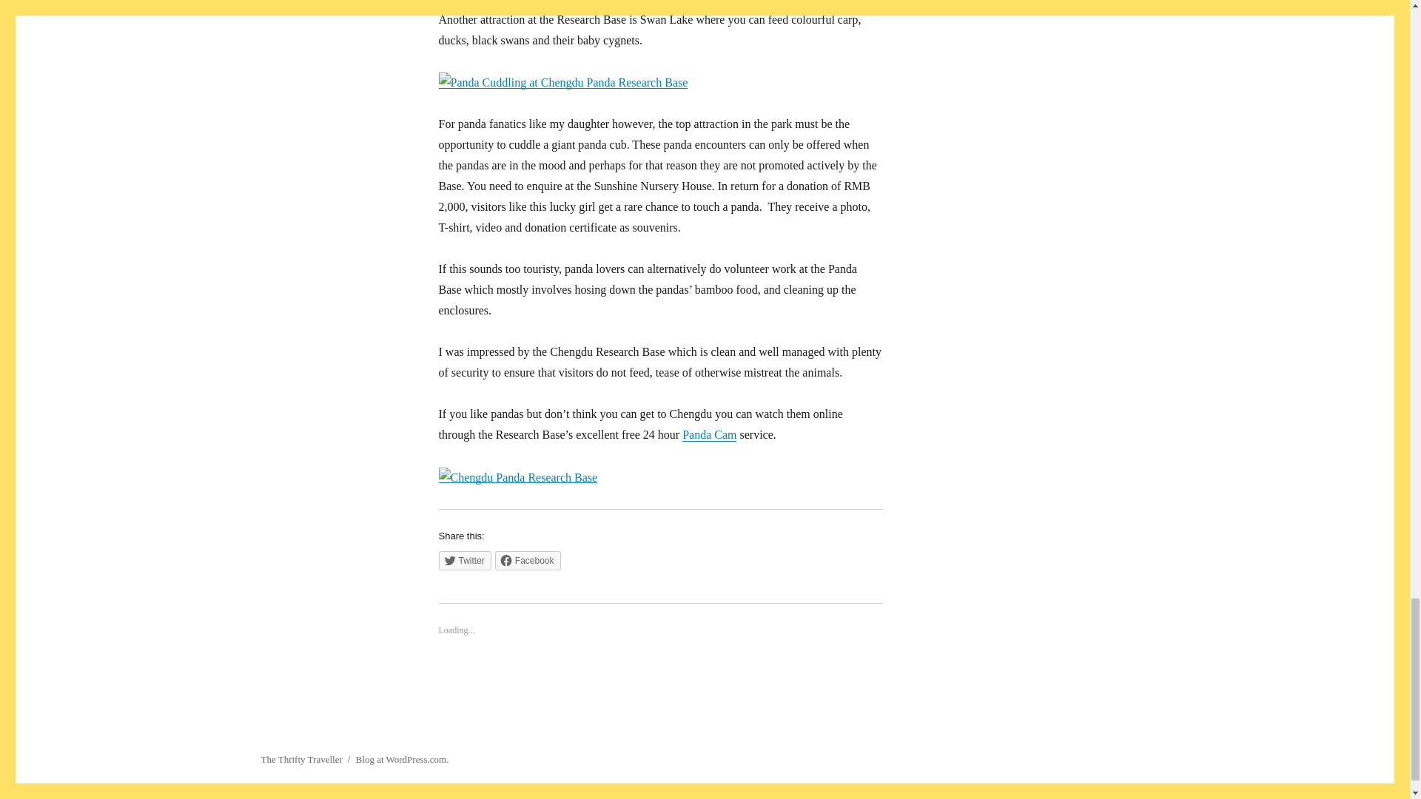  I want to click on Click to share on Twitter, so click(463, 561).